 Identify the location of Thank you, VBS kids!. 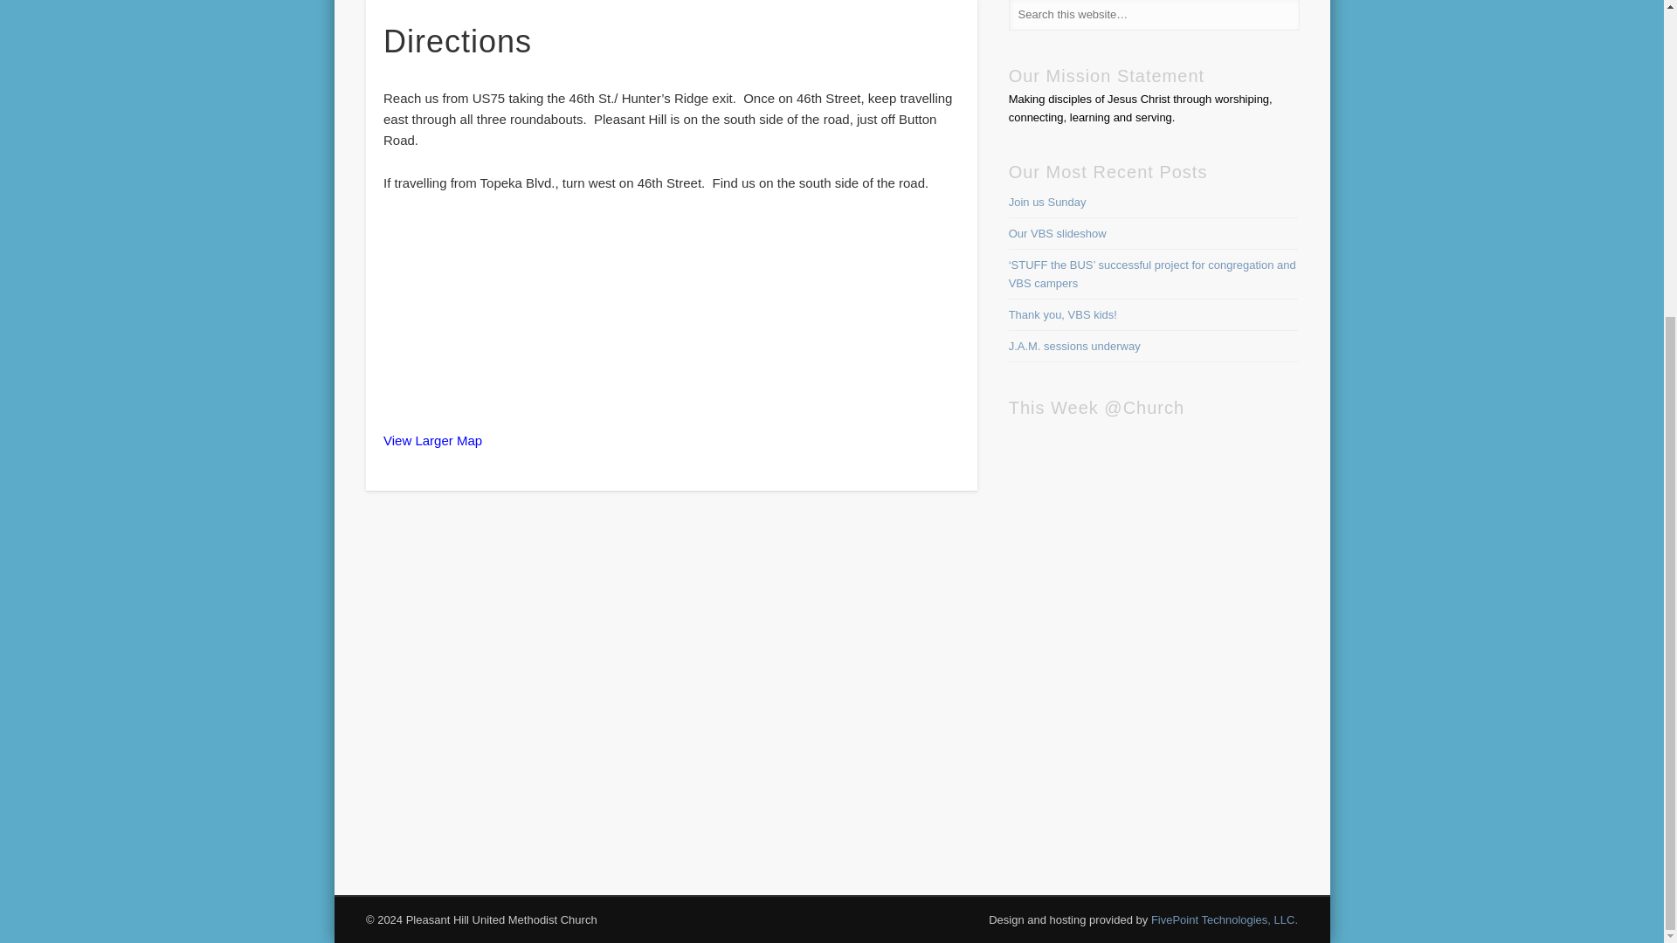
(1062, 314).